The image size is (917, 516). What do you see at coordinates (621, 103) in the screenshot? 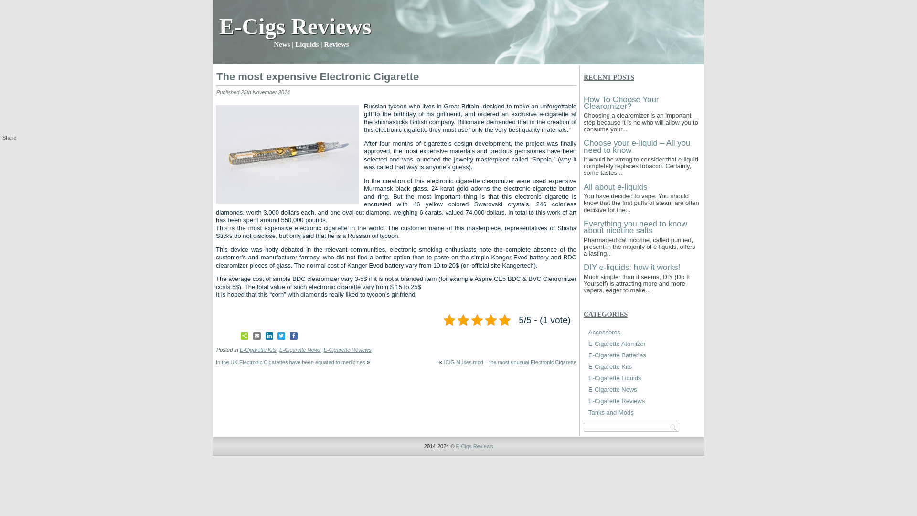
I see `How To Choose Your Clearomizer?` at bounding box center [621, 103].